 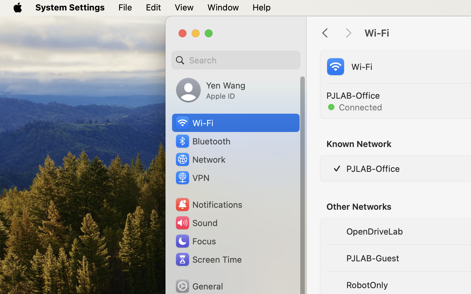 I want to click on Network, so click(x=200, y=159).